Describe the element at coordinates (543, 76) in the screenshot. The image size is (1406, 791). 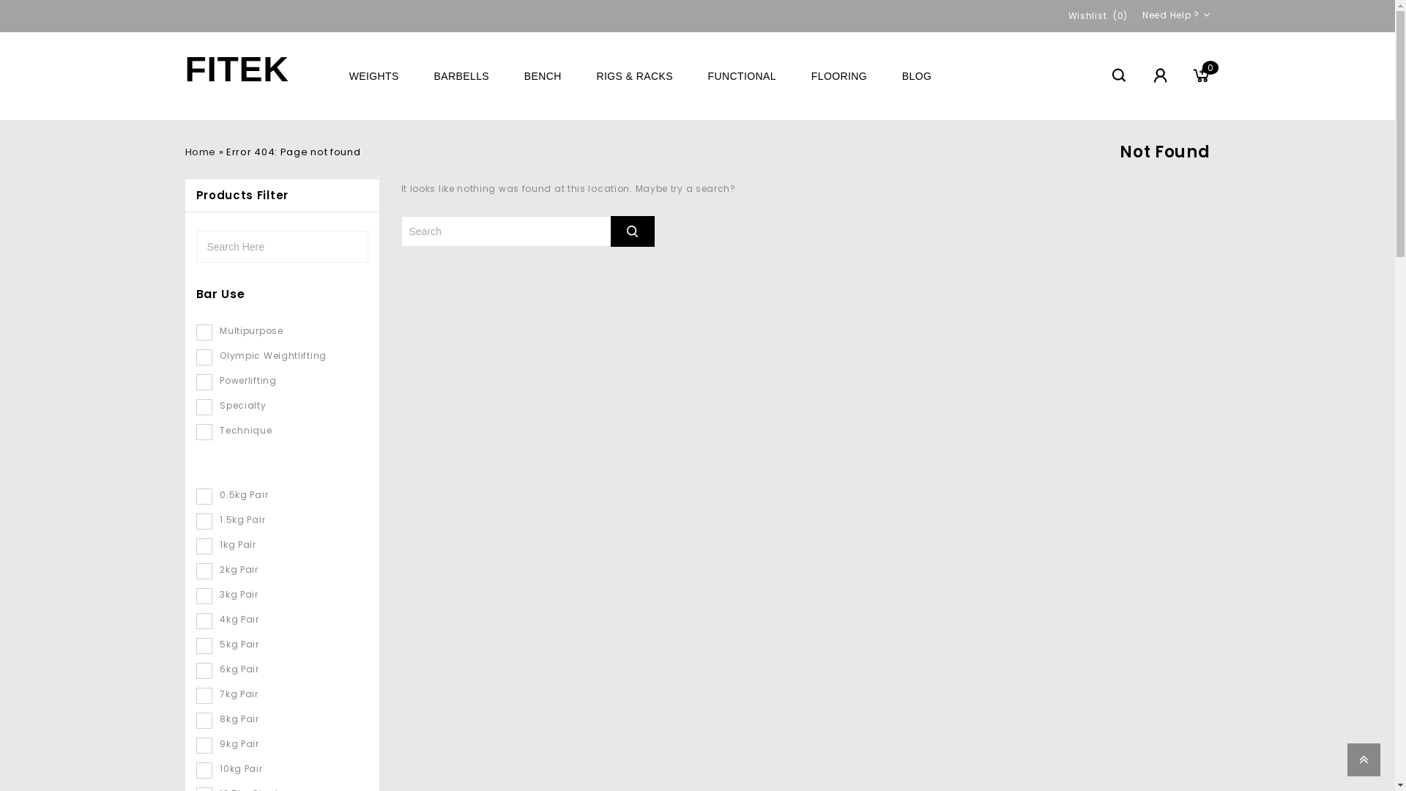
I see `BENCH` at that location.